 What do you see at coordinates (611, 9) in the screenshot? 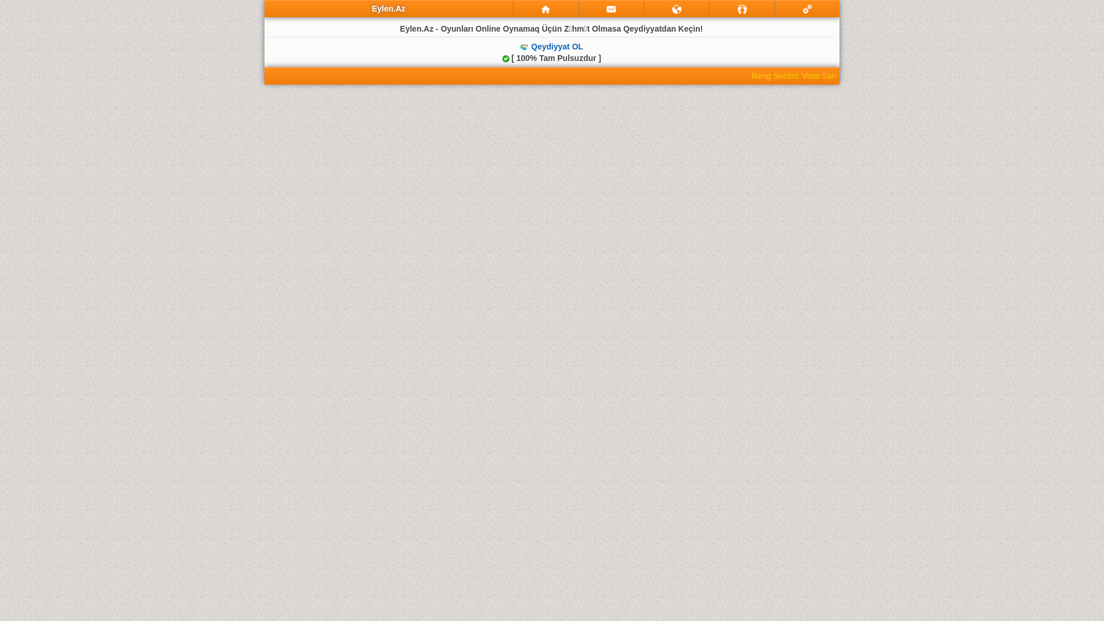
I see `Mesajlar` at bounding box center [611, 9].